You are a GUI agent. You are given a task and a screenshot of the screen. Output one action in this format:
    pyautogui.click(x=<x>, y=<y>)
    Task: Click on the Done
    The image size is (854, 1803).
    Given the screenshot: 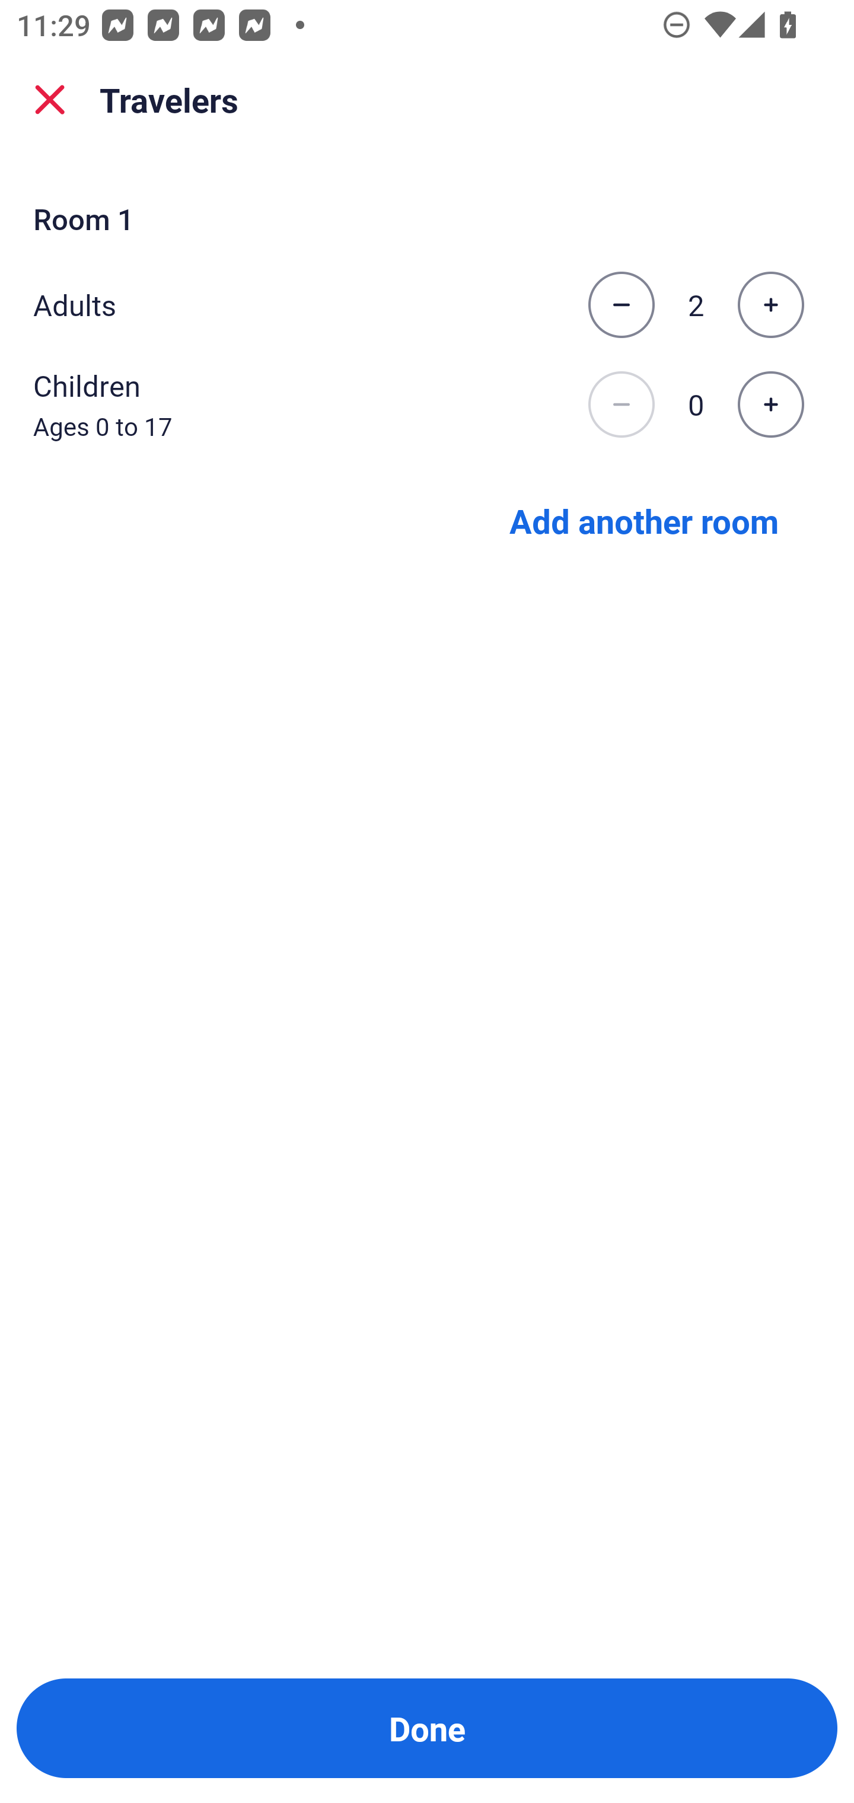 What is the action you would take?
    pyautogui.click(x=427, y=1728)
    